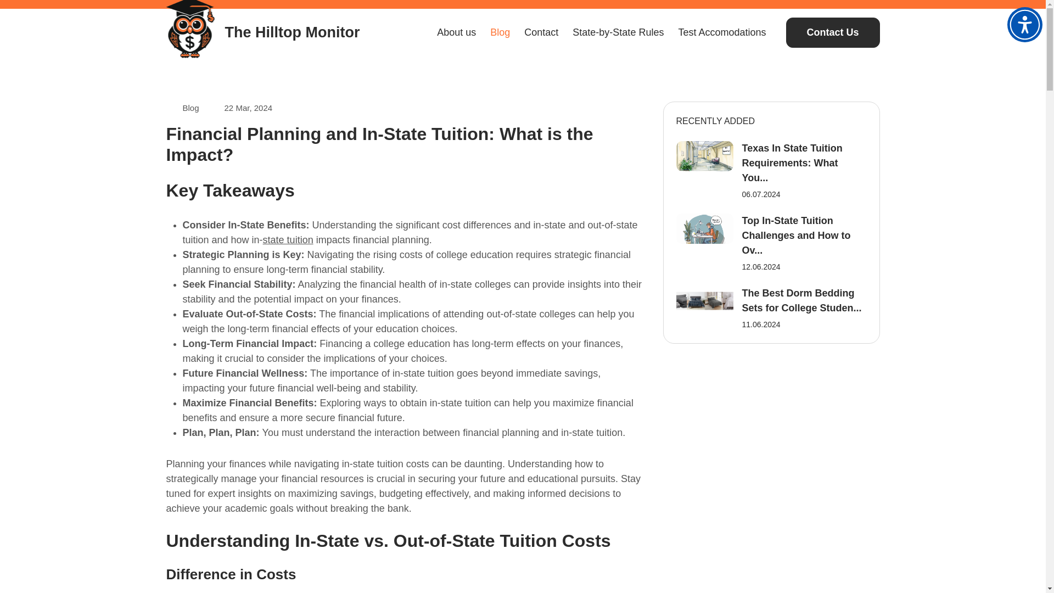 This screenshot has width=1054, height=593. Describe the element at coordinates (833, 33) in the screenshot. I see `Contact Us` at that location.